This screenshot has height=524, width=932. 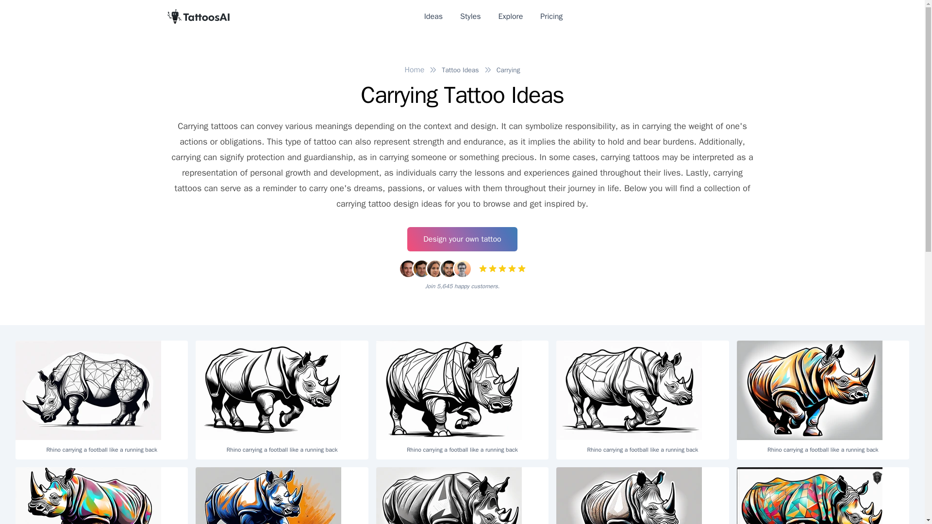 I want to click on Rhino carrying a football like a running back tattoo idea, so click(x=449, y=496).